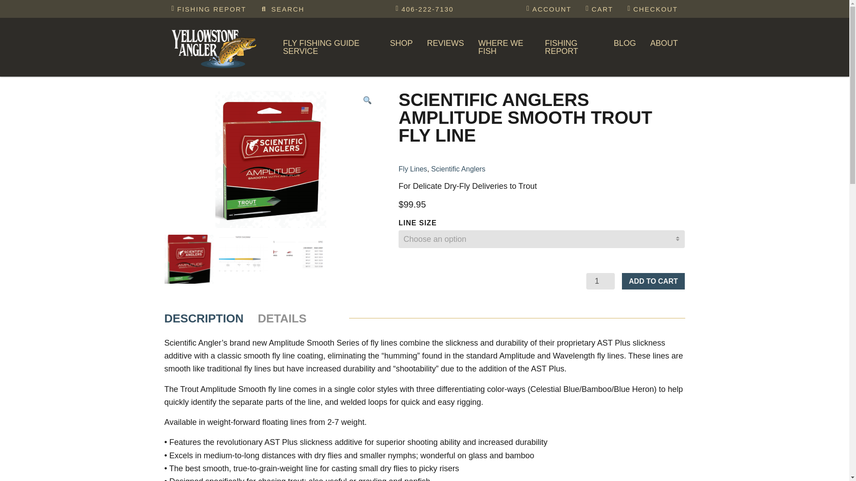  What do you see at coordinates (446, 43) in the screenshot?
I see `REVIEWS` at bounding box center [446, 43].